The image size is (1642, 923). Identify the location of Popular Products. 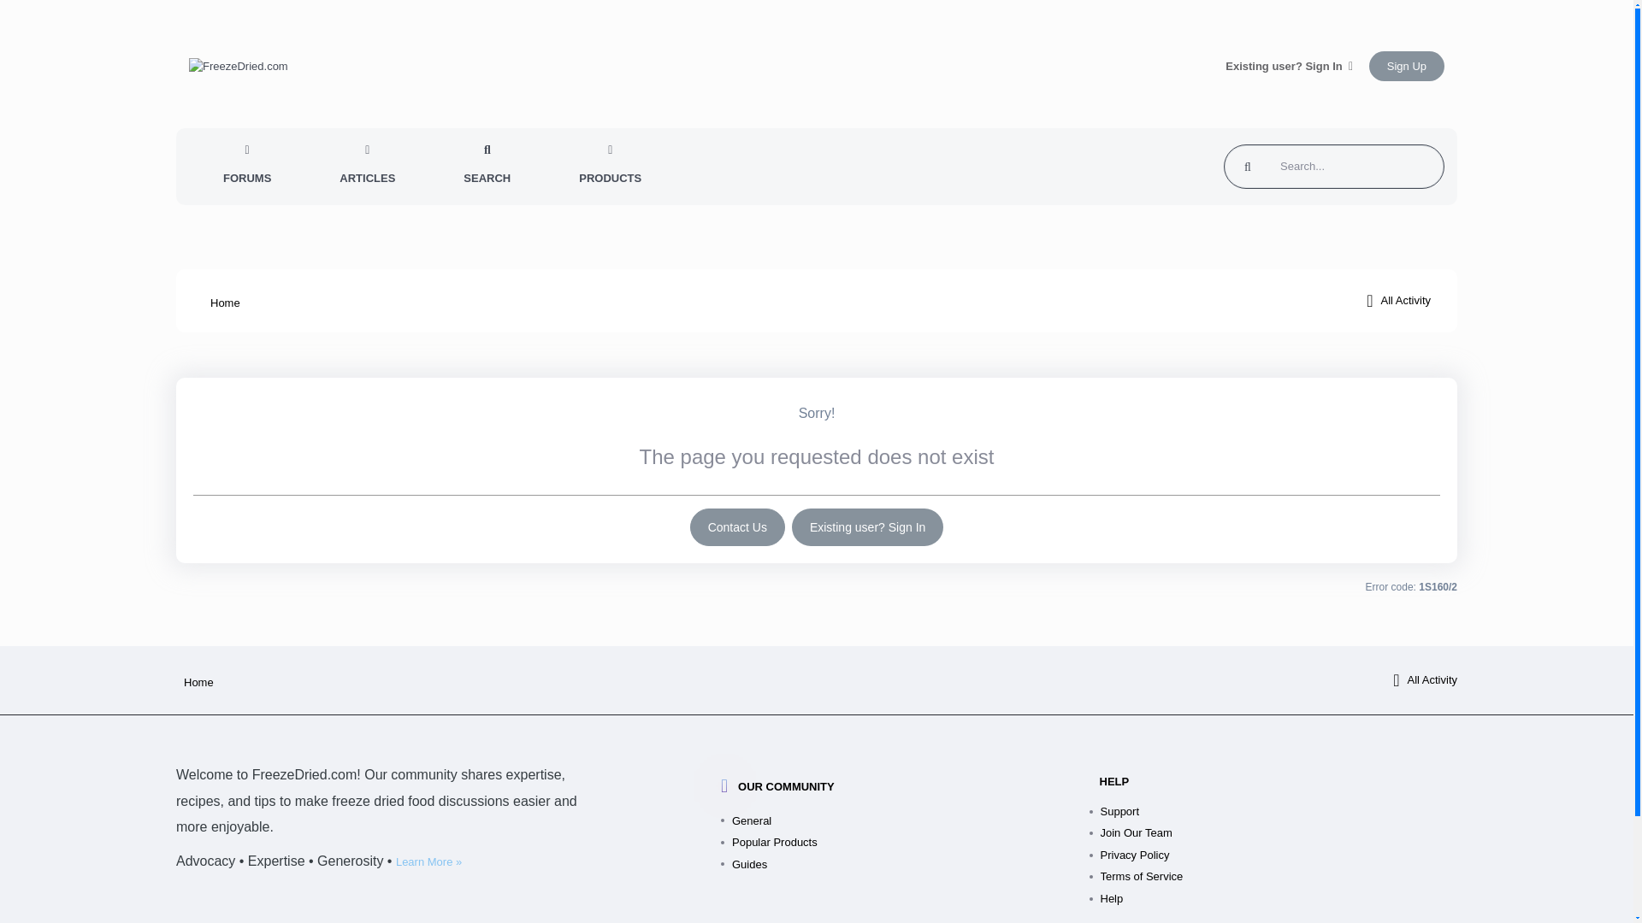
(911, 843).